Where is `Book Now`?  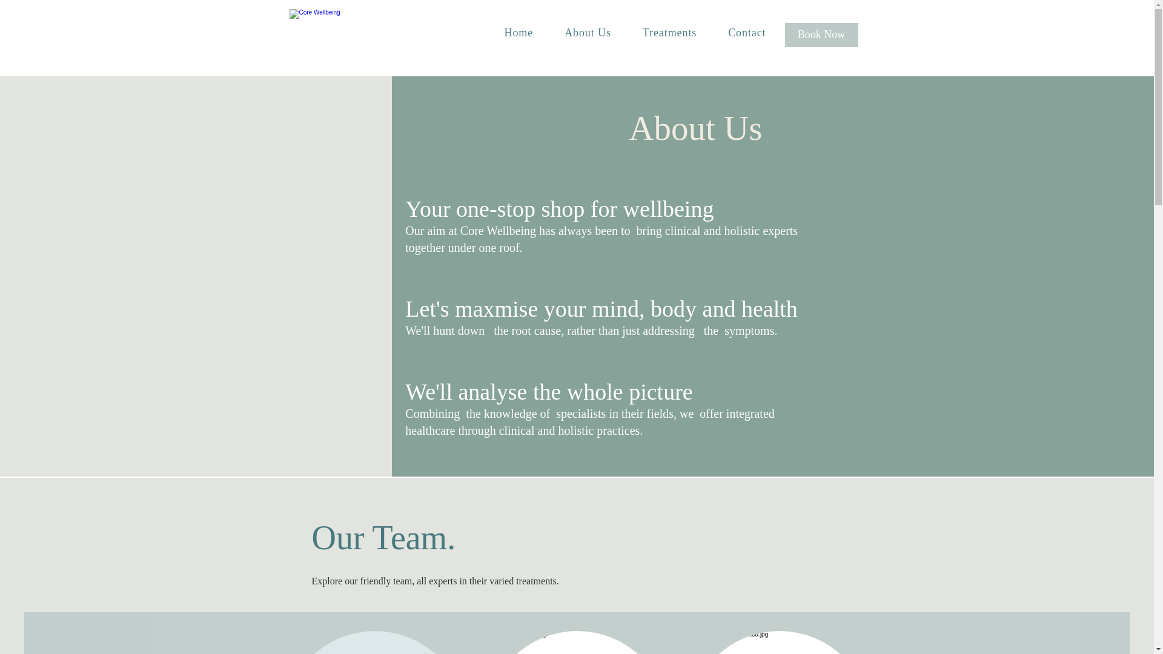
Book Now is located at coordinates (821, 35).